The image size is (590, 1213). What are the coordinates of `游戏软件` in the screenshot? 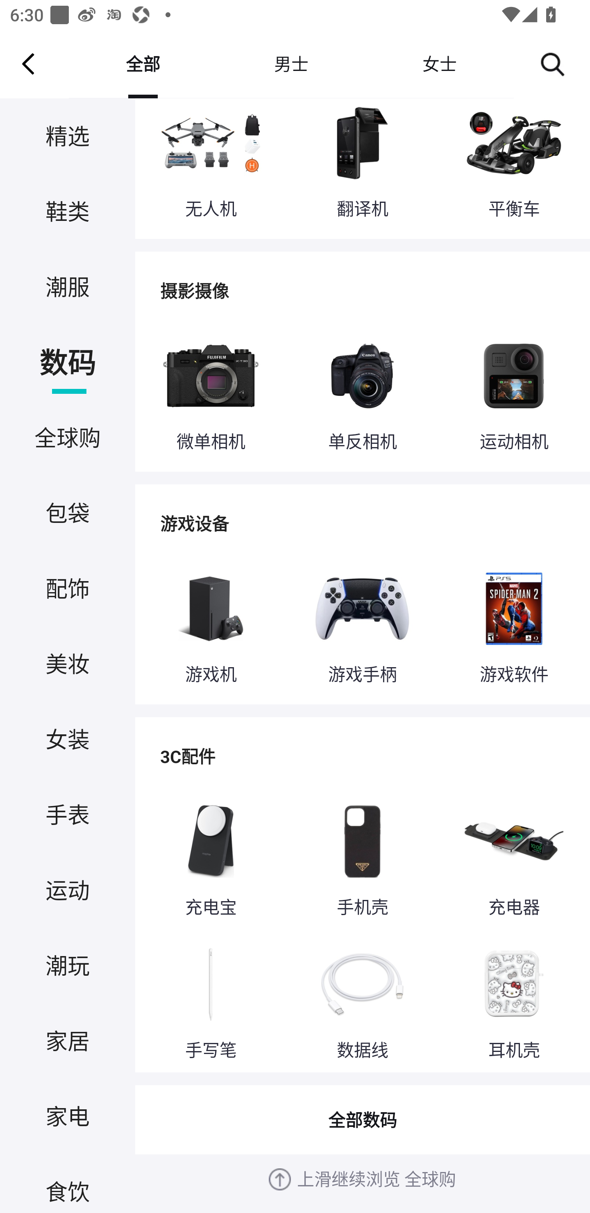 It's located at (514, 625).